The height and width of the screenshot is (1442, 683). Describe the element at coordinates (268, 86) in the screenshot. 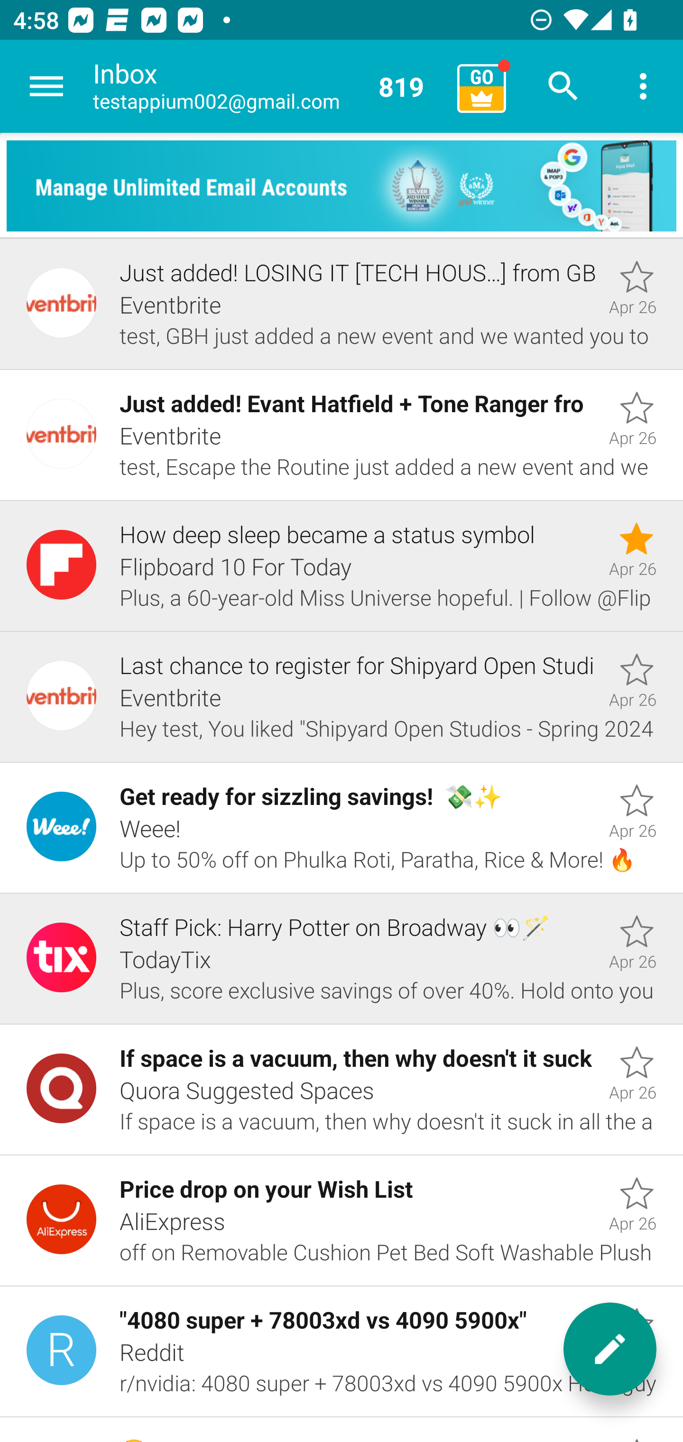

I see `Inbox testappium002@gmail.com 819` at that location.